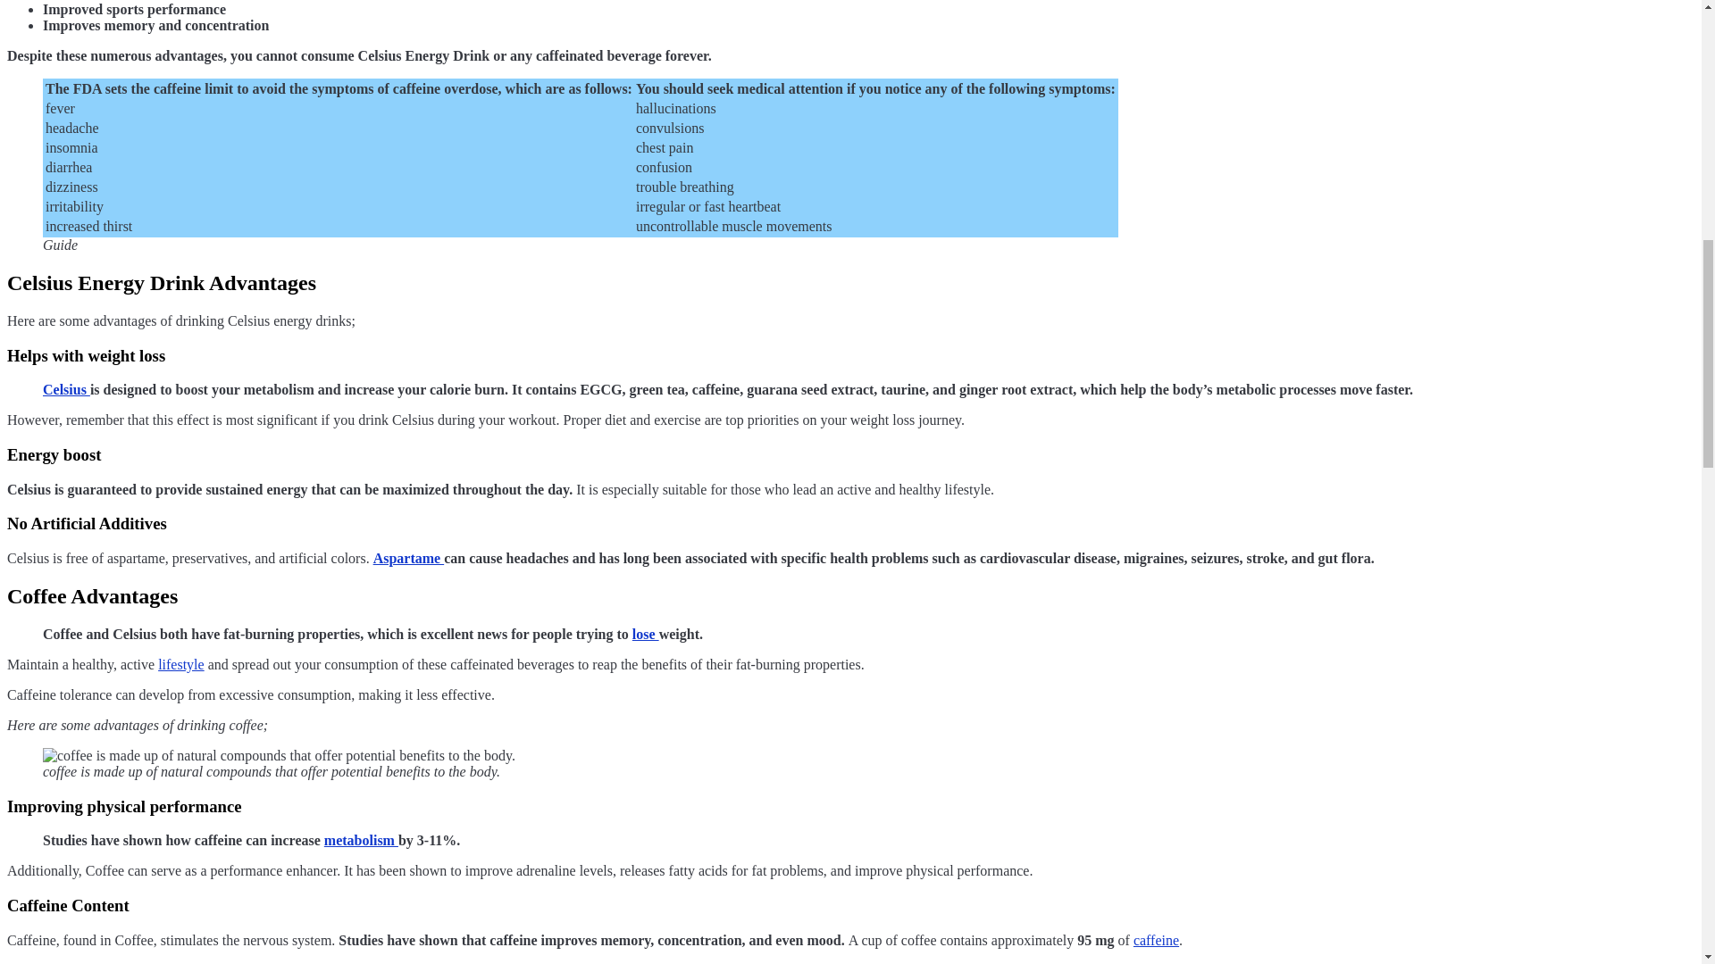 The image size is (1715, 964). I want to click on Aspartame, so click(409, 557).